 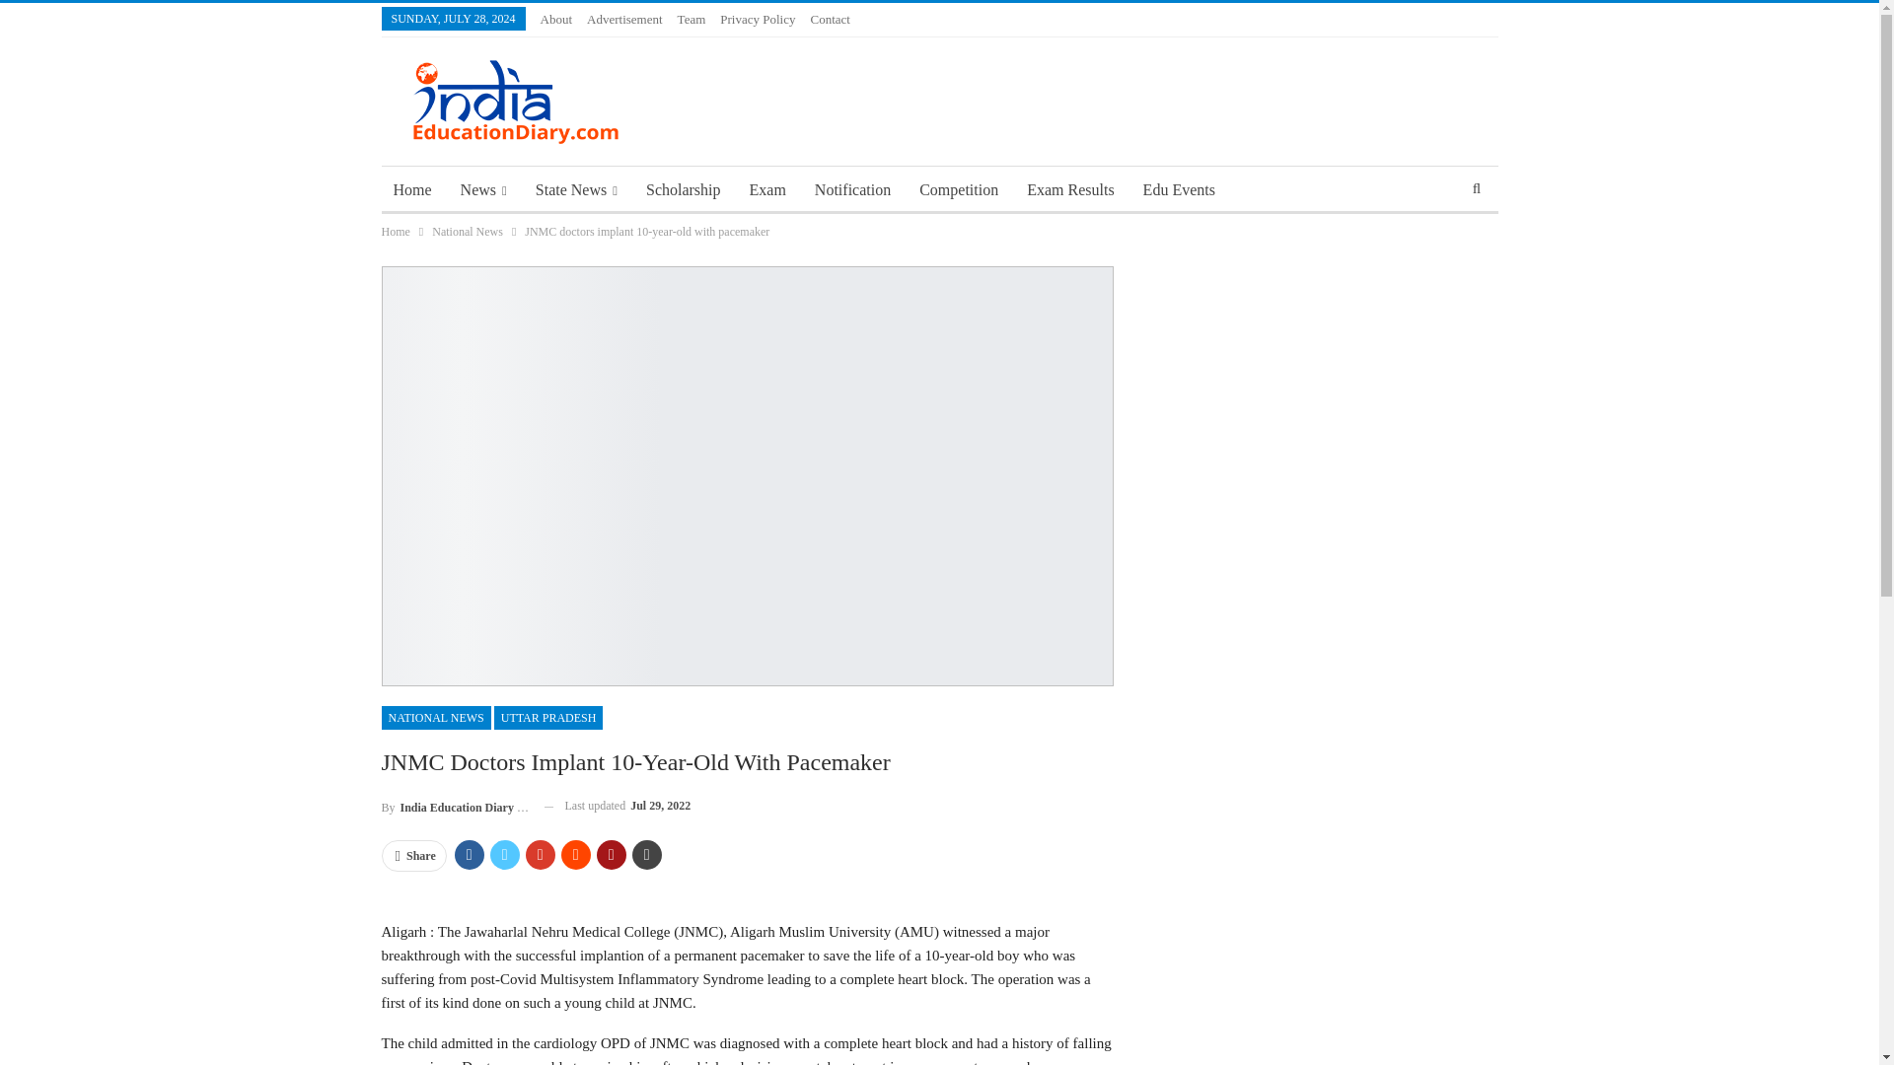 What do you see at coordinates (758, 19) in the screenshot?
I see `Privacy Policy` at bounding box center [758, 19].